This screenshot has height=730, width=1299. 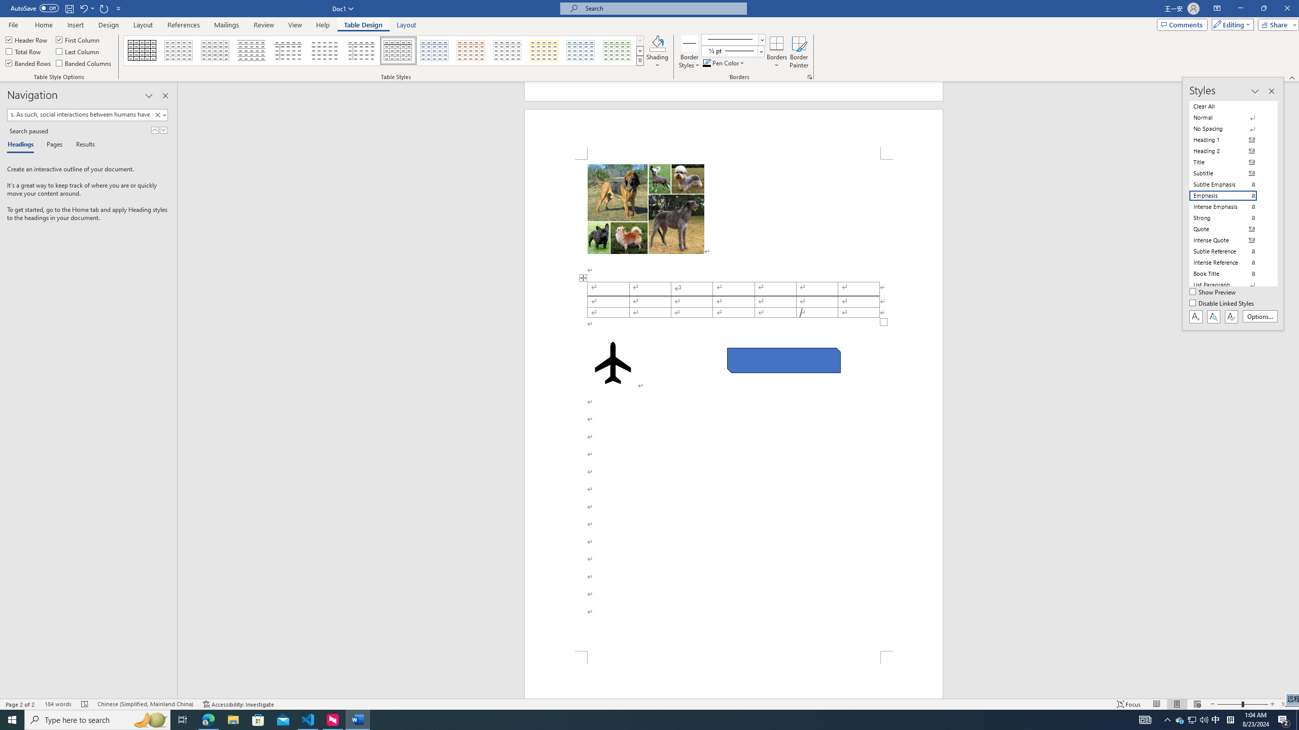 I want to click on Morphological variation in six dogs, so click(x=645, y=209).